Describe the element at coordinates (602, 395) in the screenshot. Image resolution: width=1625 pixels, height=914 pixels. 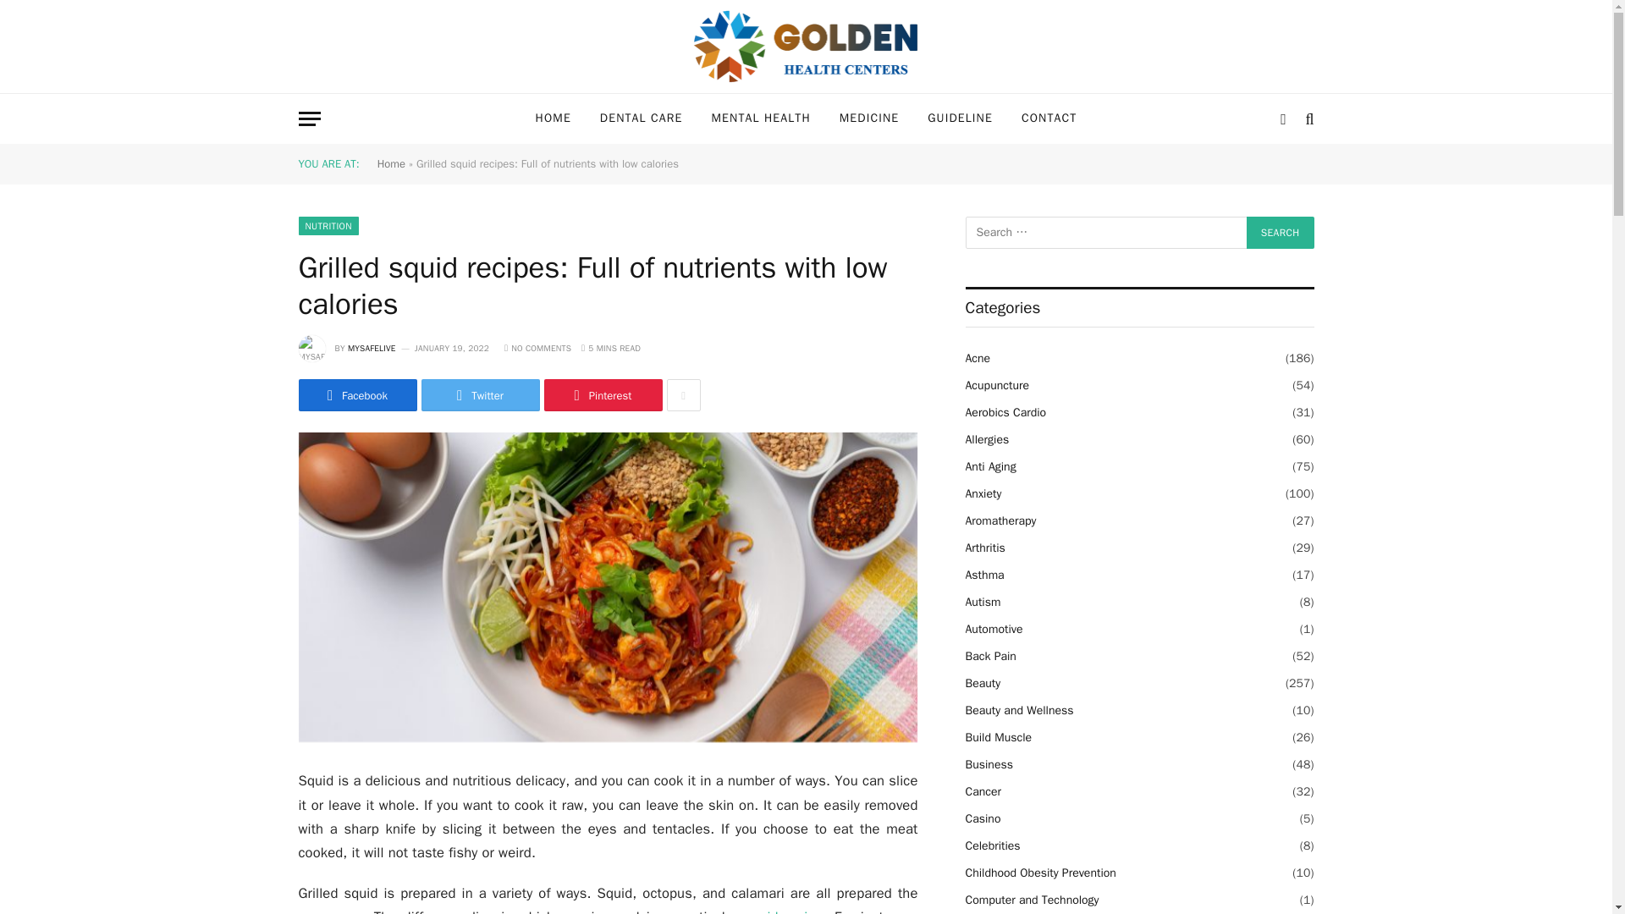
I see `Pinterest` at that location.